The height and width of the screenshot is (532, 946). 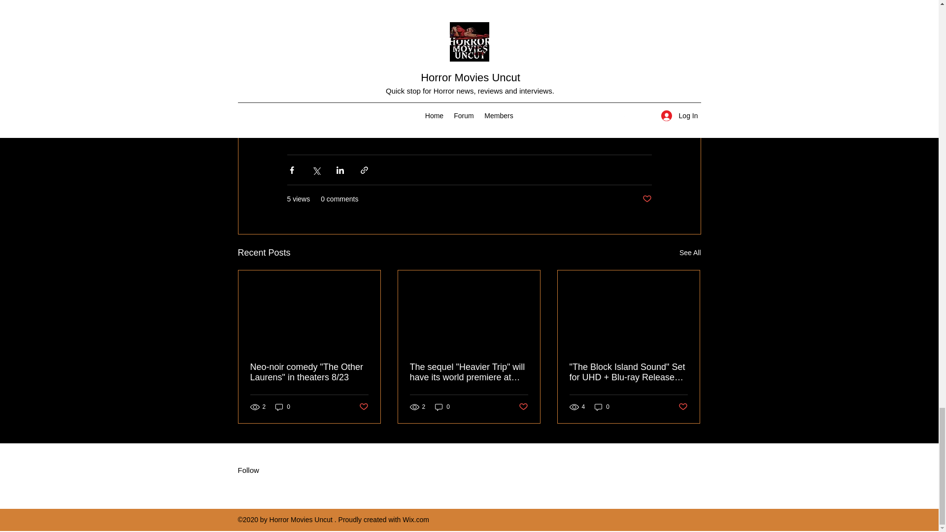 What do you see at coordinates (690, 253) in the screenshot?
I see `See All` at bounding box center [690, 253].